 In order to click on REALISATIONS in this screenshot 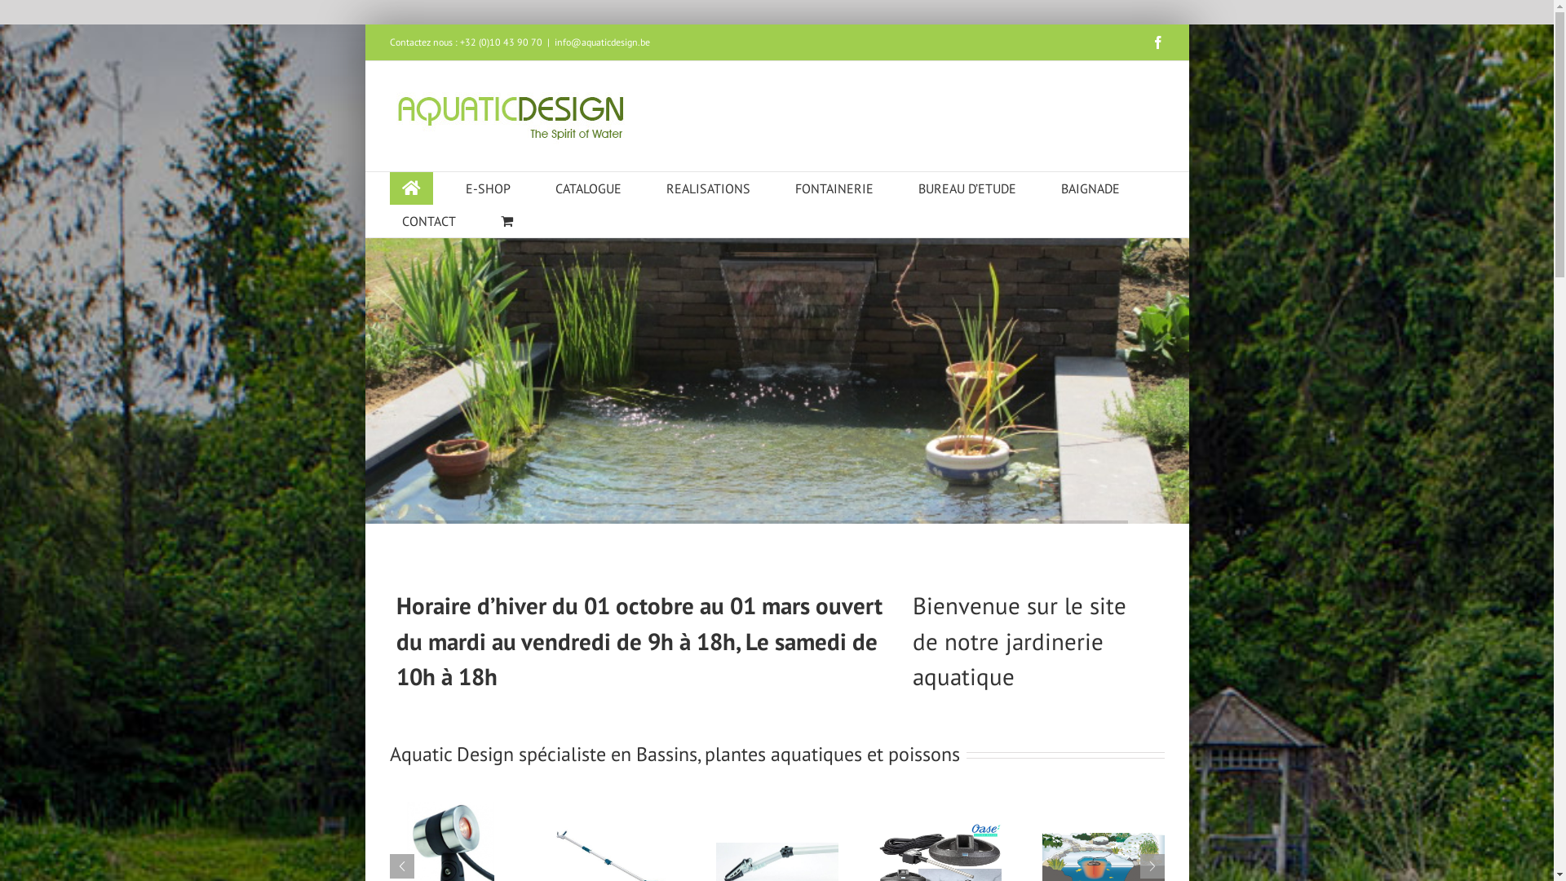, I will do `click(708, 188)`.